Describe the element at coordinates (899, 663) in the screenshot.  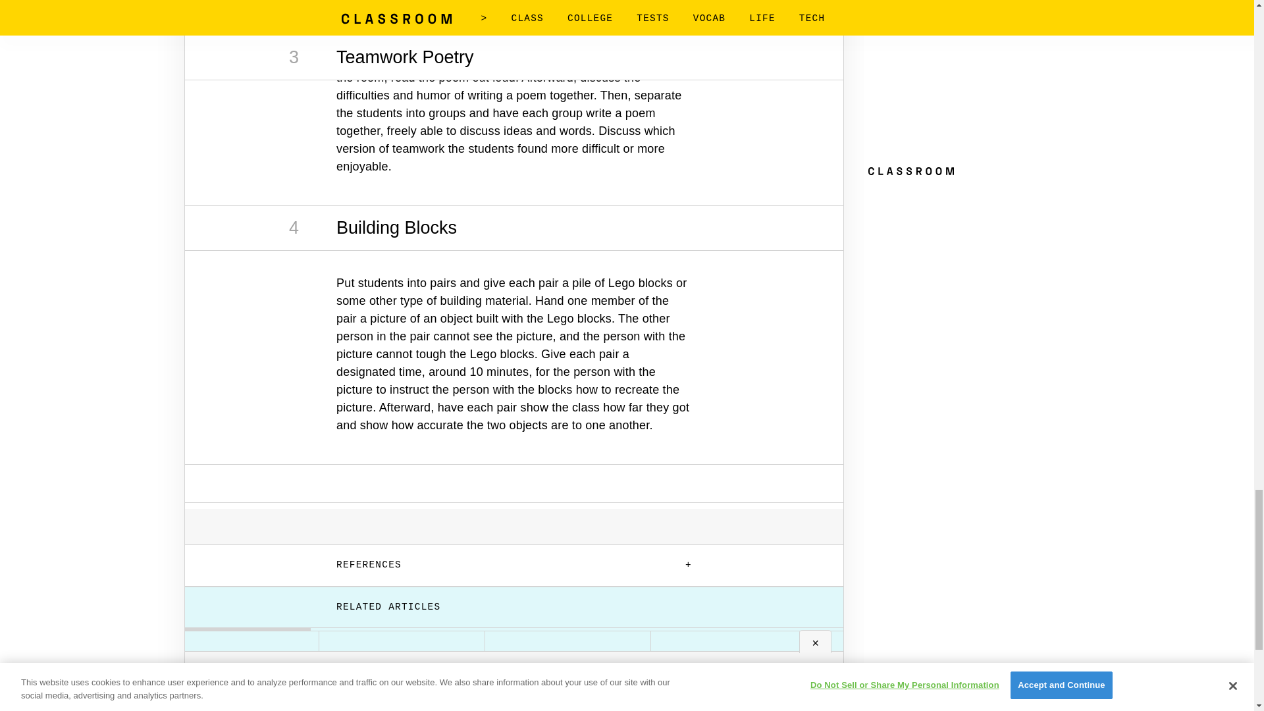
I see `Church Banquet Games` at that location.